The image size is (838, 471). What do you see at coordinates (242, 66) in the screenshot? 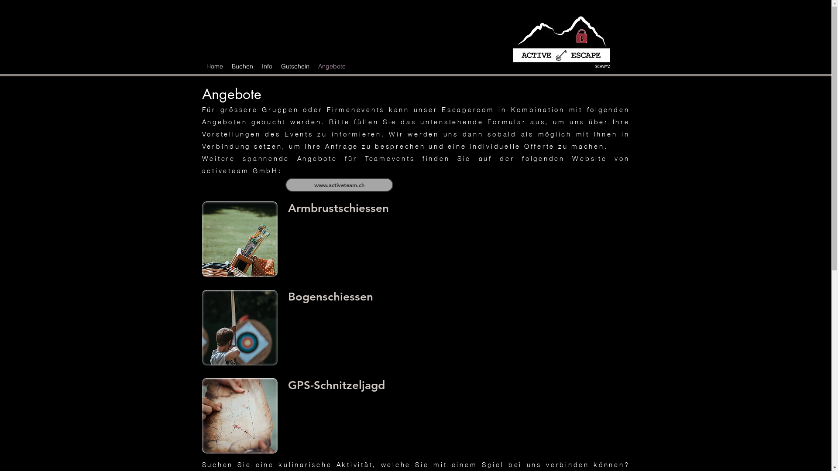
I see `Buchen` at bounding box center [242, 66].